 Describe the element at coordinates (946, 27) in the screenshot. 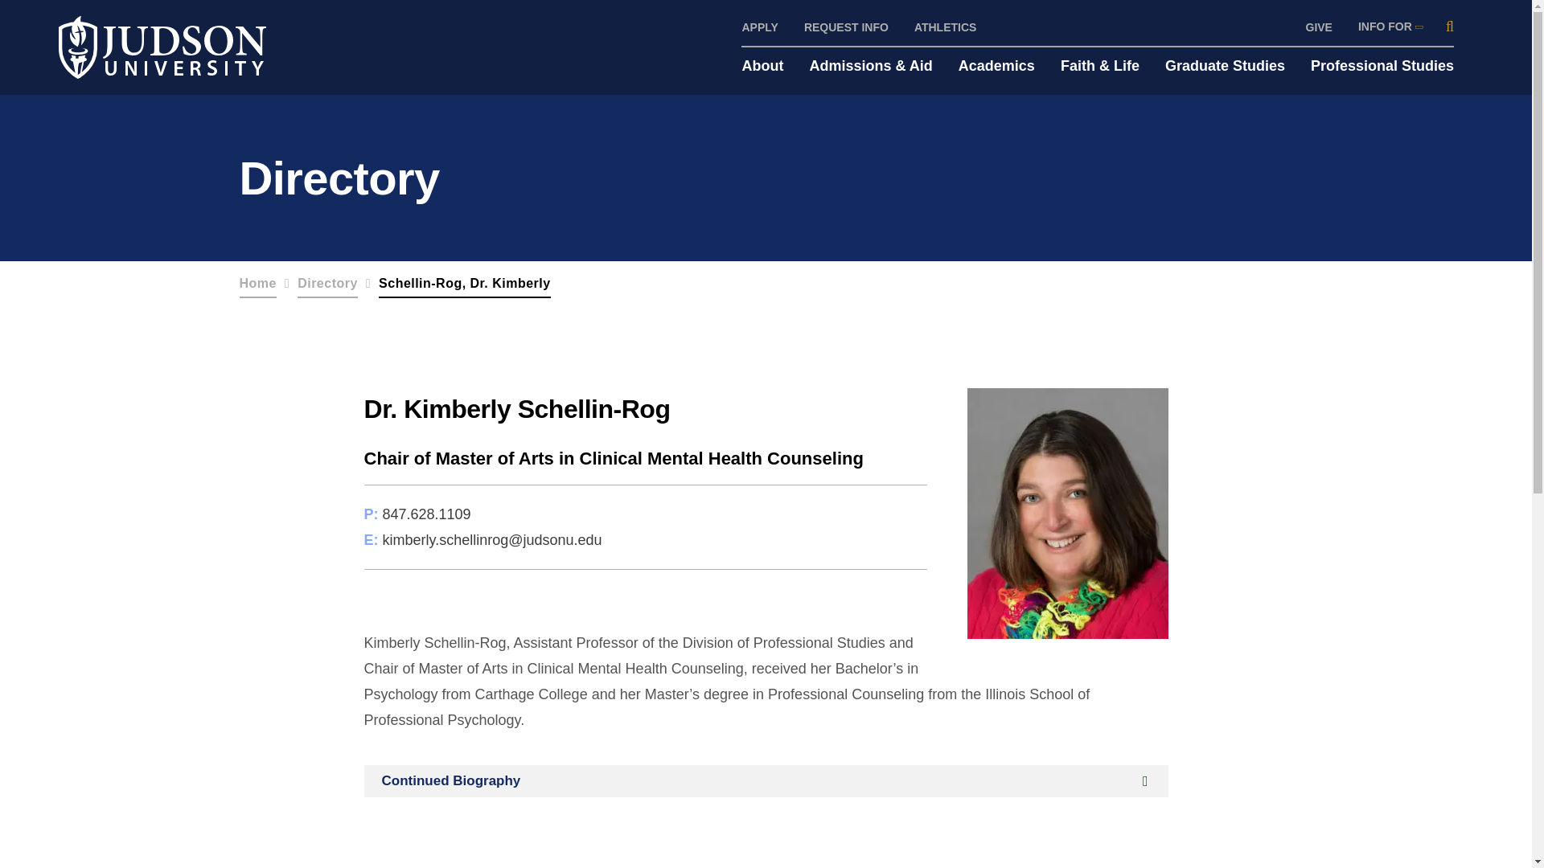

I see `Athletics` at that location.